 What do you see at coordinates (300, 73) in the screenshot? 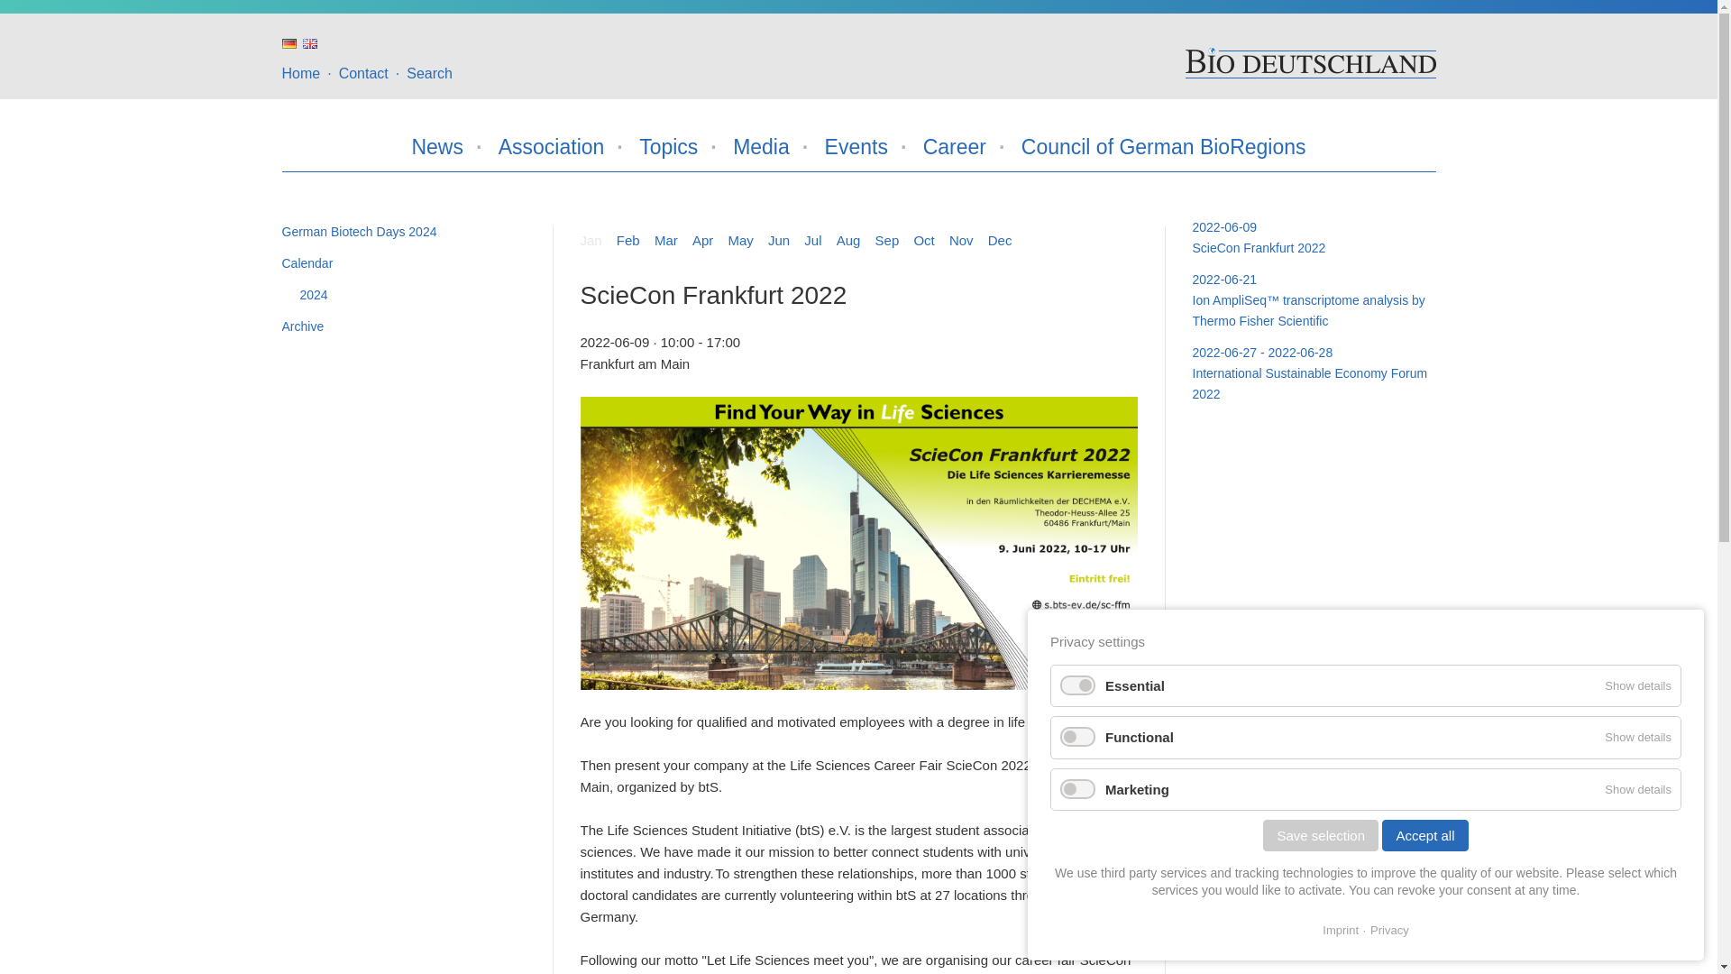
I see `Home` at bounding box center [300, 73].